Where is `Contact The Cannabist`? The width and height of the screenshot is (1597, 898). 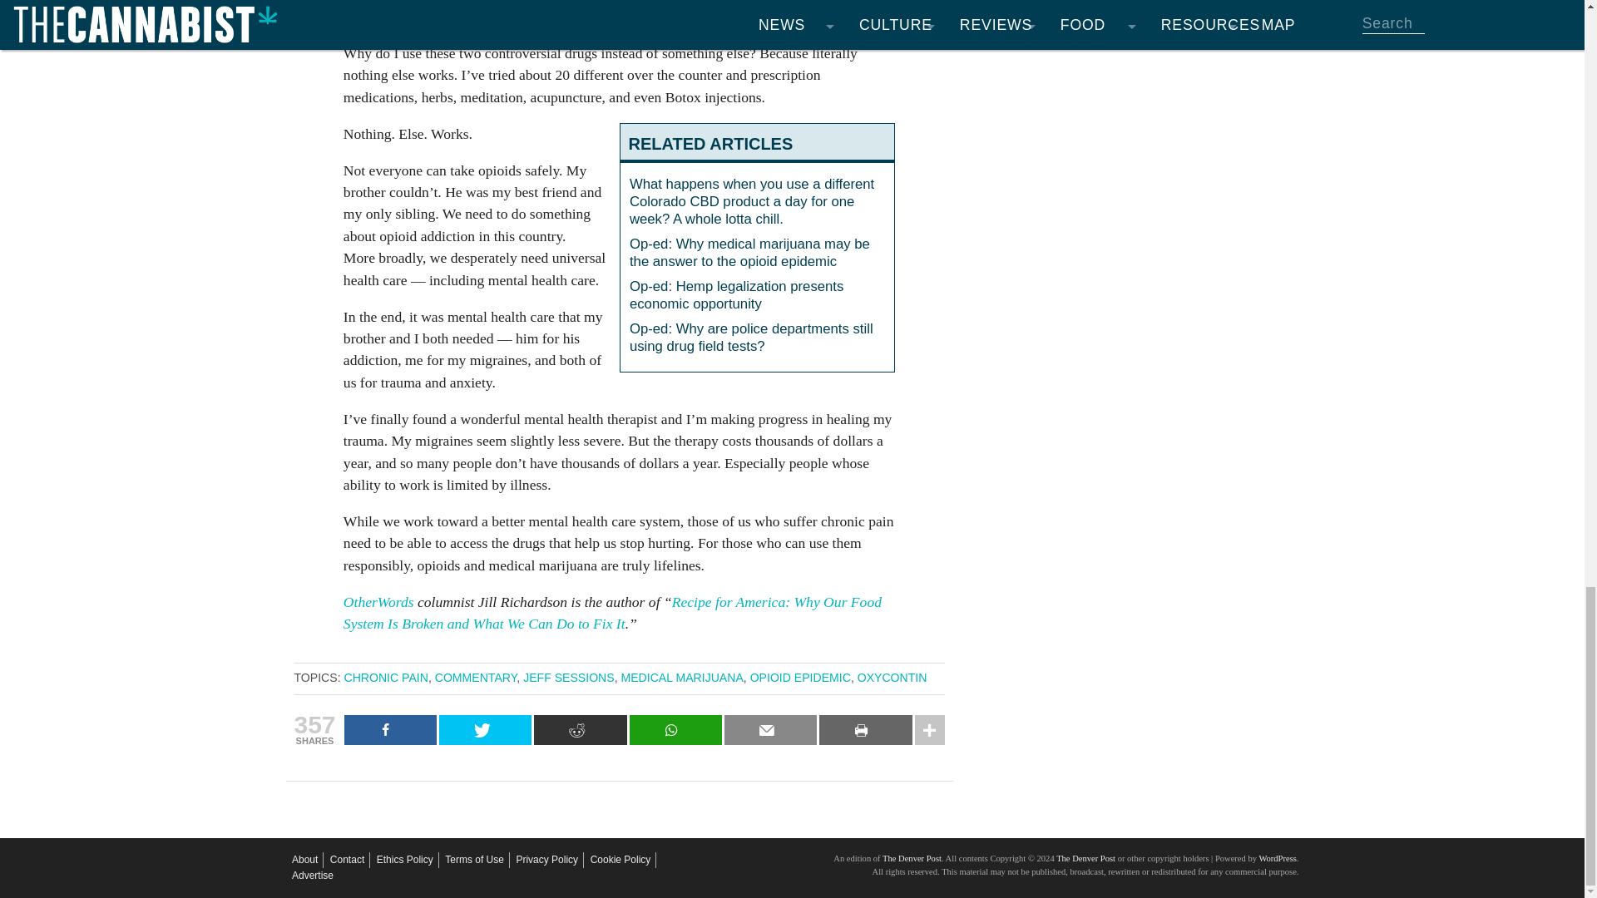
Contact The Cannabist is located at coordinates (347, 860).